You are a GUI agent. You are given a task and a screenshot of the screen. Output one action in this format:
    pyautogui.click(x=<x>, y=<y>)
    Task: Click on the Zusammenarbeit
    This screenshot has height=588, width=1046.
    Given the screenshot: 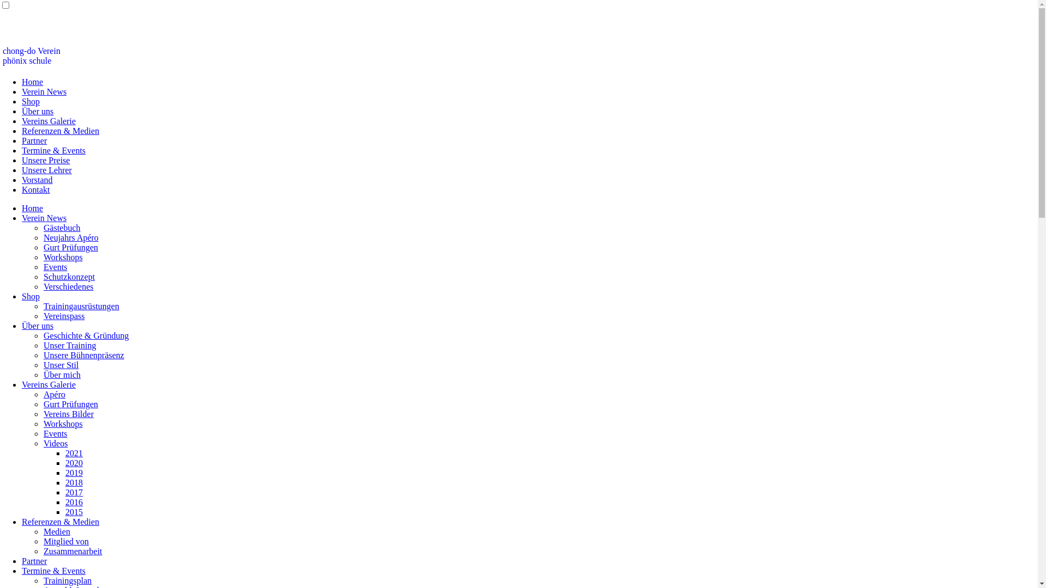 What is the action you would take?
    pyautogui.click(x=73, y=551)
    